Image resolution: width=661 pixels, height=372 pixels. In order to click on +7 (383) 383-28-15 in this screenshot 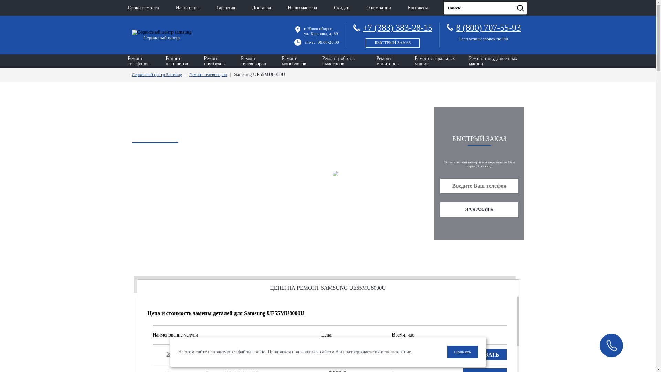, I will do `click(393, 34)`.